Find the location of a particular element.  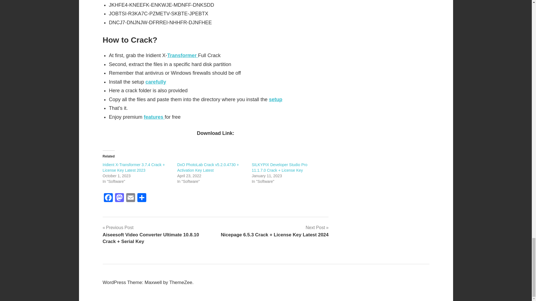

Email is located at coordinates (130, 198).